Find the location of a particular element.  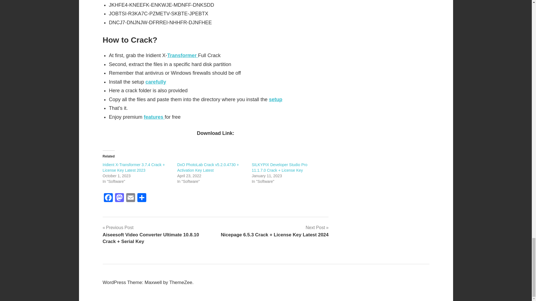

Email is located at coordinates (130, 198).